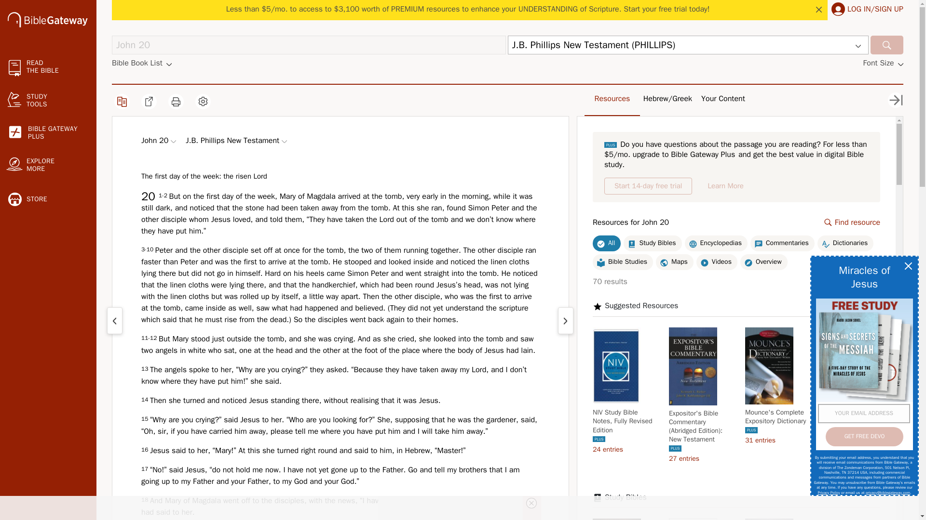 The height and width of the screenshot is (520, 926). I want to click on Start 14-day free trial, so click(725, 186).